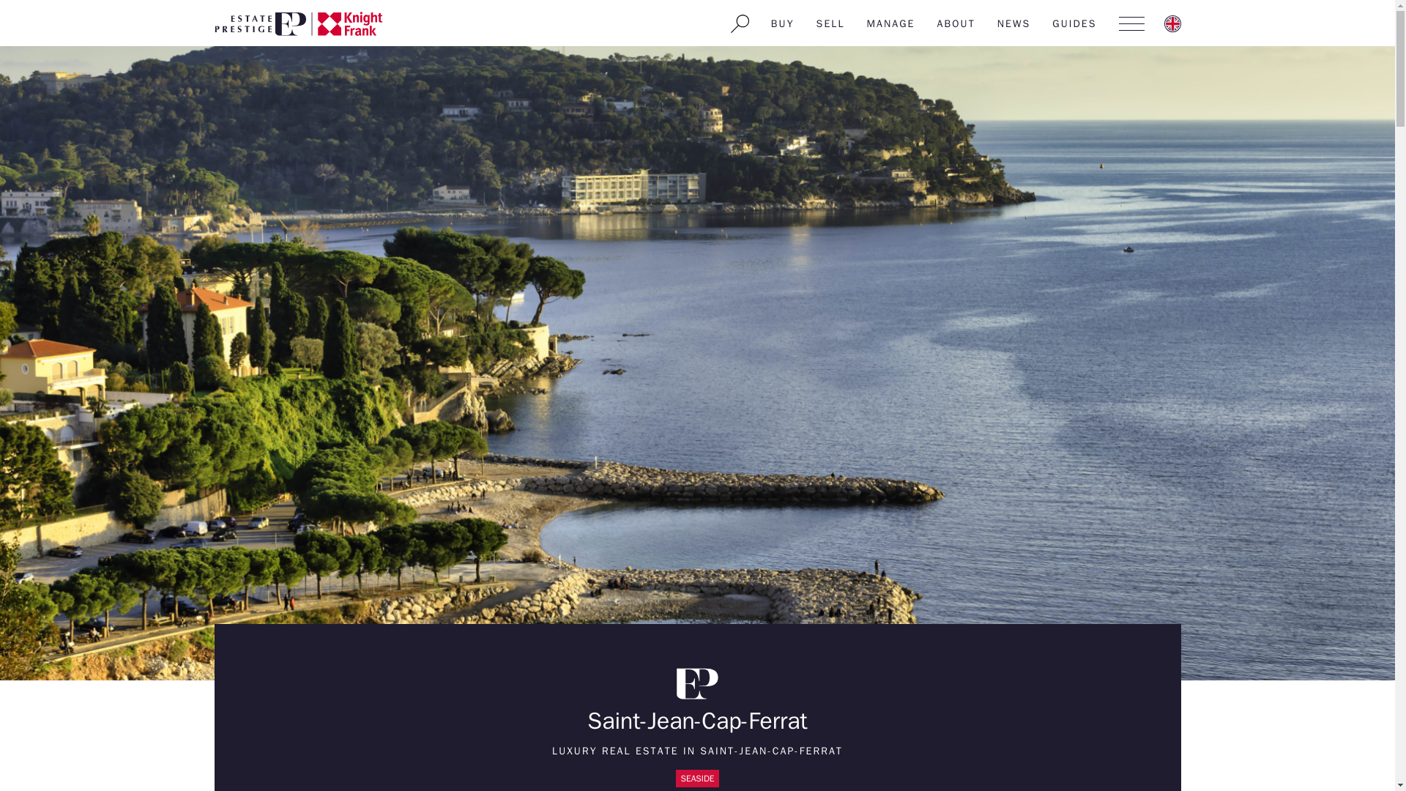  What do you see at coordinates (830, 23) in the screenshot?
I see `SELL` at bounding box center [830, 23].